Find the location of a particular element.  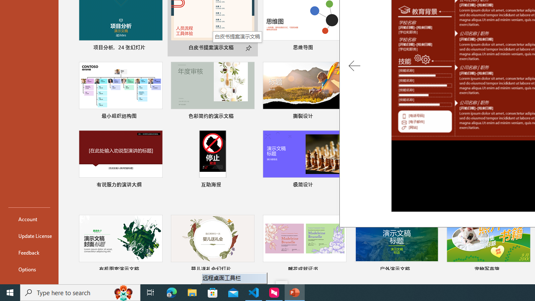

Pin to list is located at coordinates (525, 270).